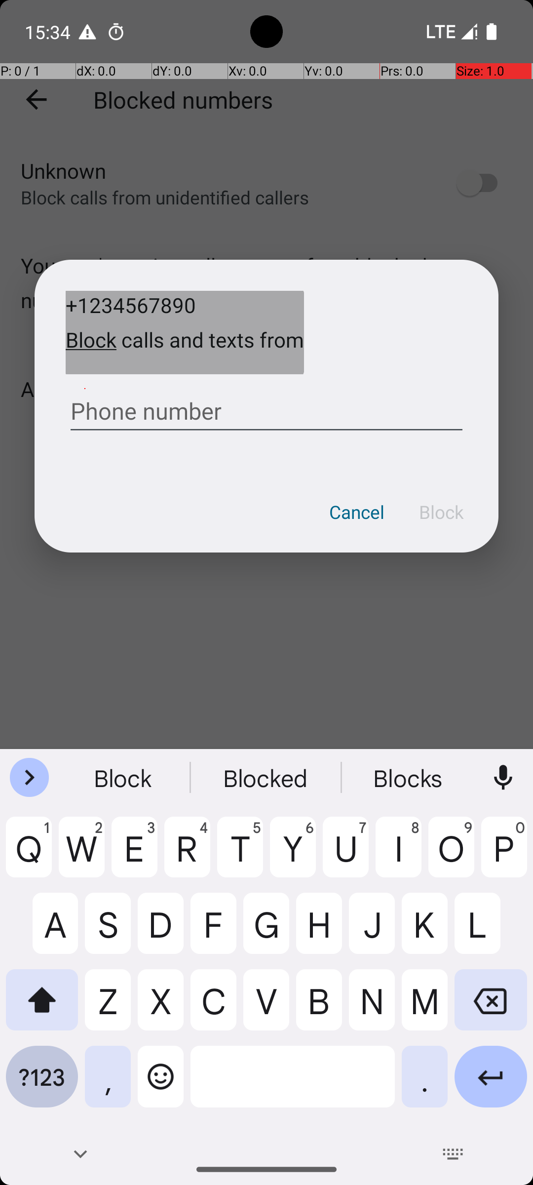  What do you see at coordinates (266, 407) in the screenshot?
I see `Phone number` at bounding box center [266, 407].